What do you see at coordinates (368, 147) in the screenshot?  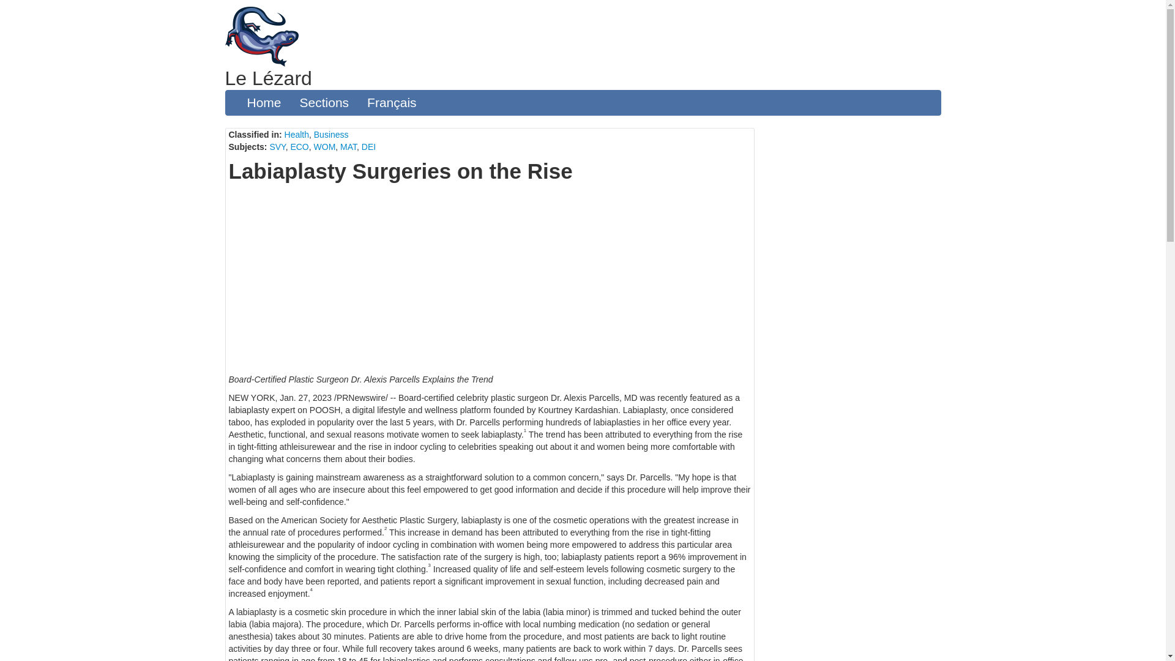 I see `DEI` at bounding box center [368, 147].